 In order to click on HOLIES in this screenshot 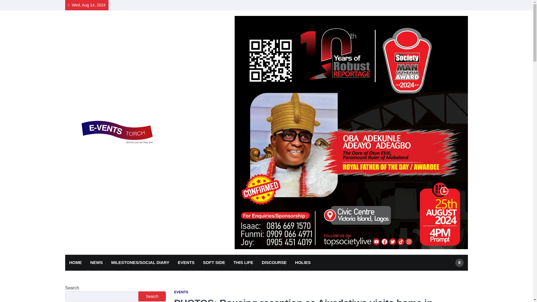, I will do `click(303, 263)`.